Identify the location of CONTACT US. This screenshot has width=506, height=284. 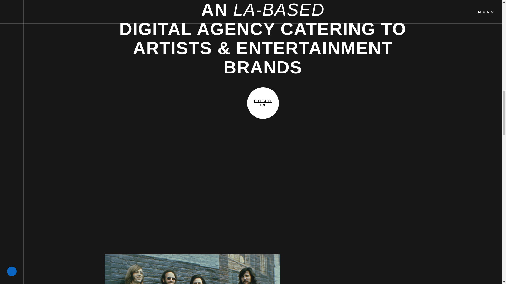
(263, 103).